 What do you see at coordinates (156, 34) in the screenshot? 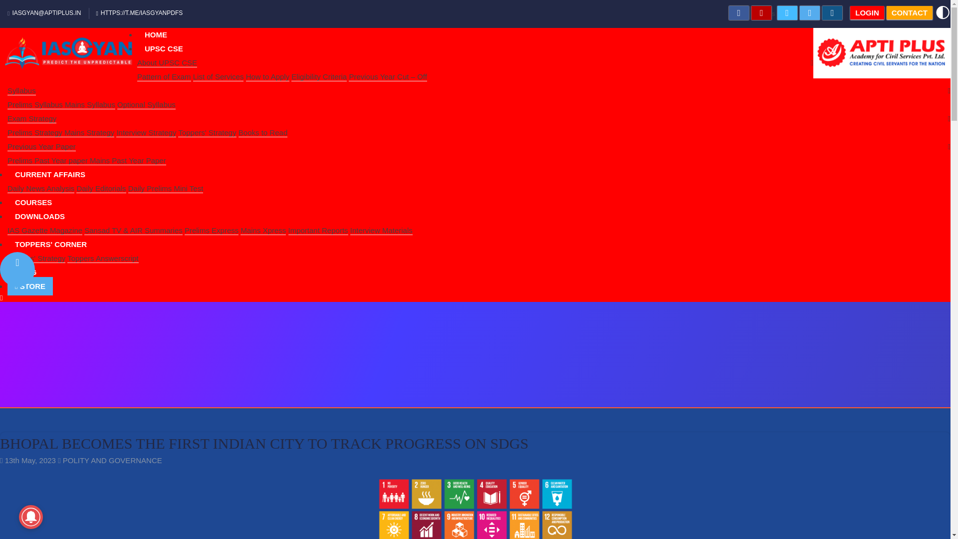
I see `HOME` at bounding box center [156, 34].